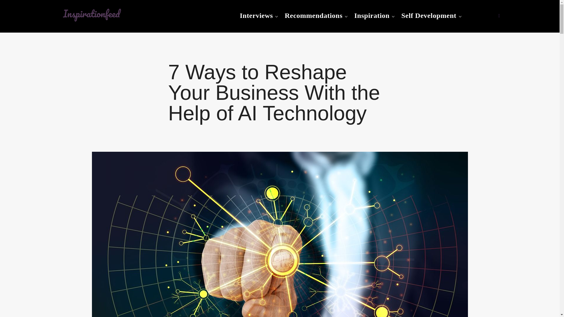  I want to click on Inspirationfeed, so click(98, 30).